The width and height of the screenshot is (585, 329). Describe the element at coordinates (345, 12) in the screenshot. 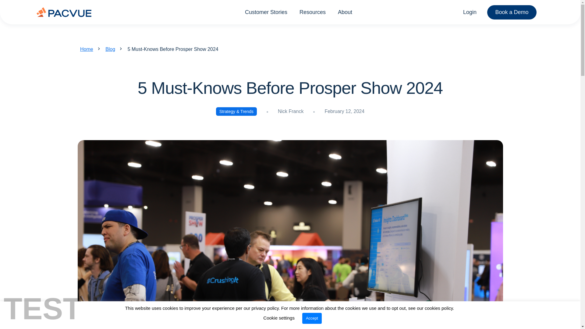

I see `About` at that location.